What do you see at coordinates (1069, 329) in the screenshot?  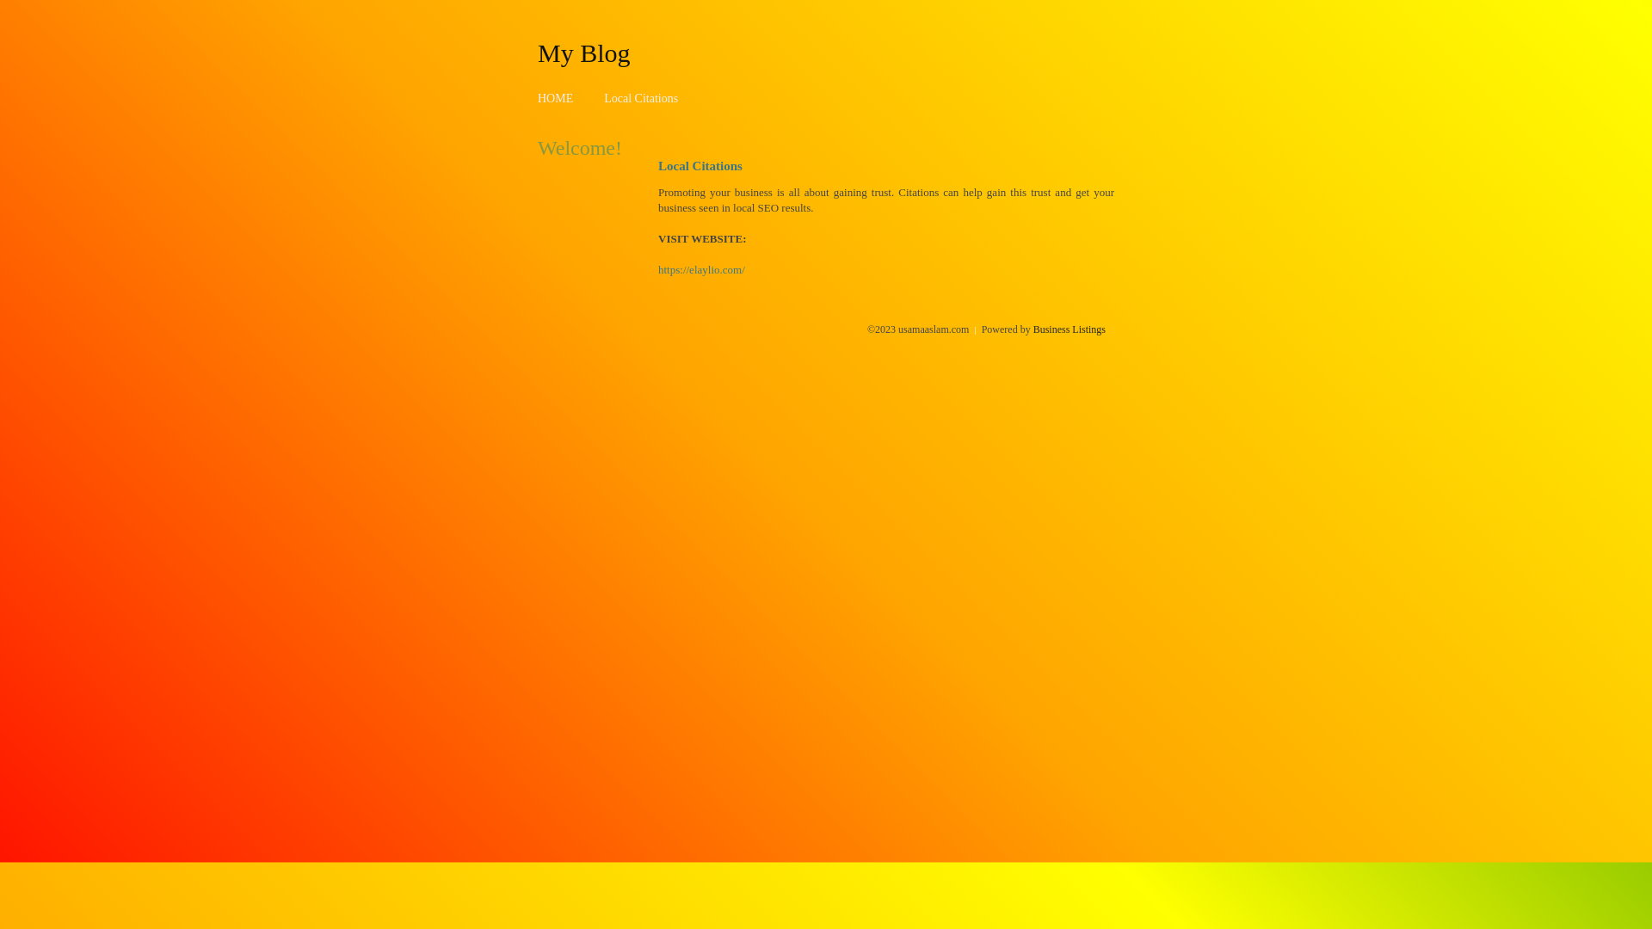 I see `Business Listings` at bounding box center [1069, 329].